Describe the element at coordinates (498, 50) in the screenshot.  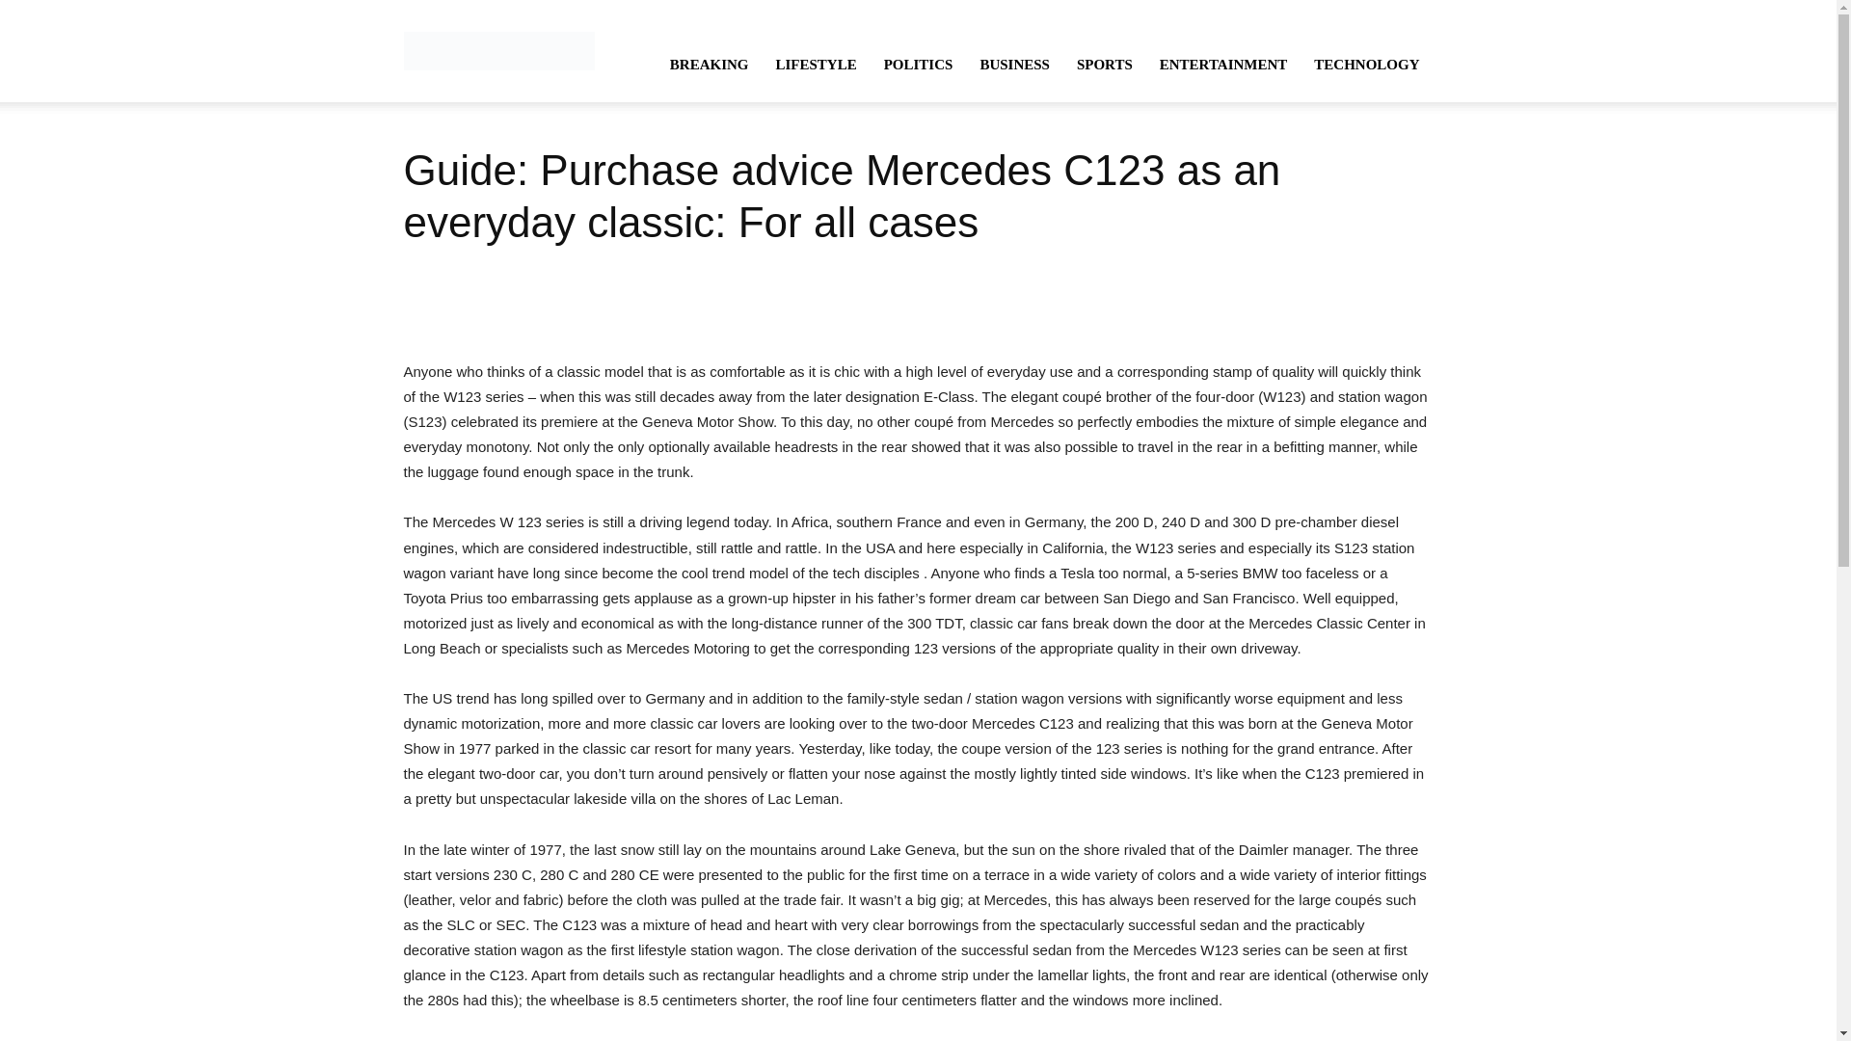
I see `Indo Newyork` at that location.